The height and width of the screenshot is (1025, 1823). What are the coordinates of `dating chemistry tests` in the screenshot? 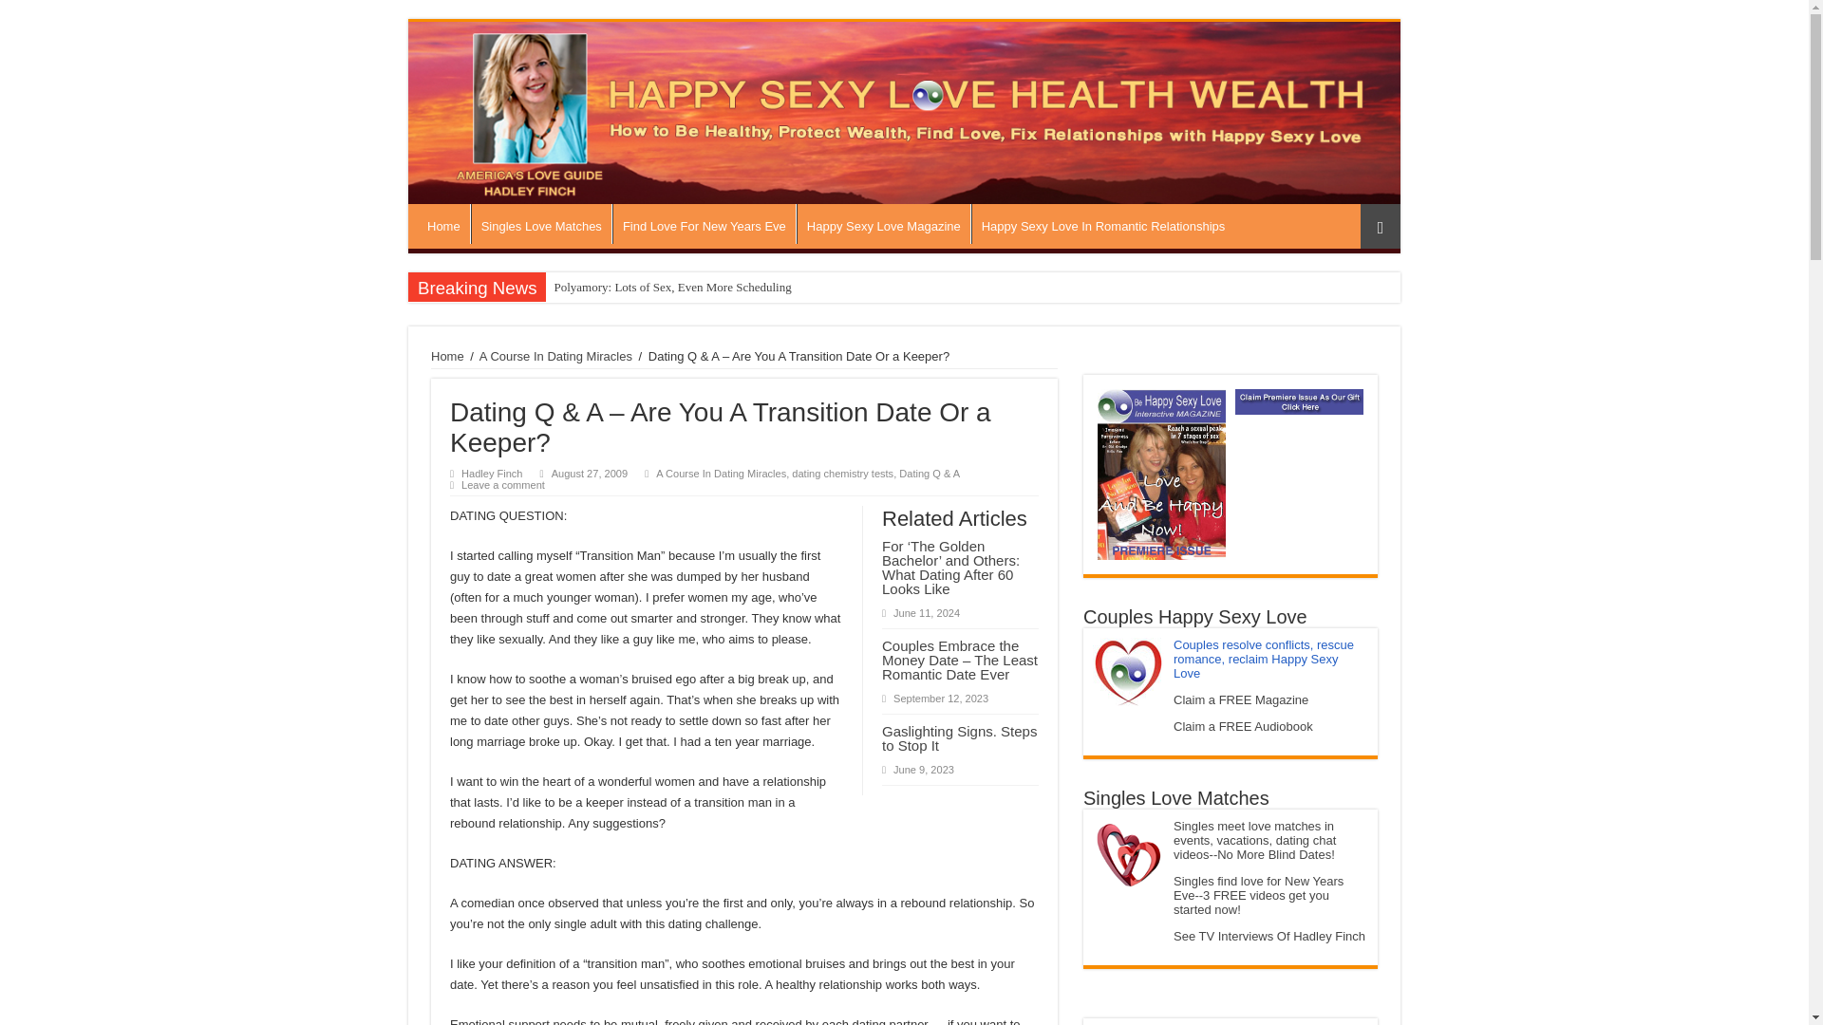 It's located at (841, 473).